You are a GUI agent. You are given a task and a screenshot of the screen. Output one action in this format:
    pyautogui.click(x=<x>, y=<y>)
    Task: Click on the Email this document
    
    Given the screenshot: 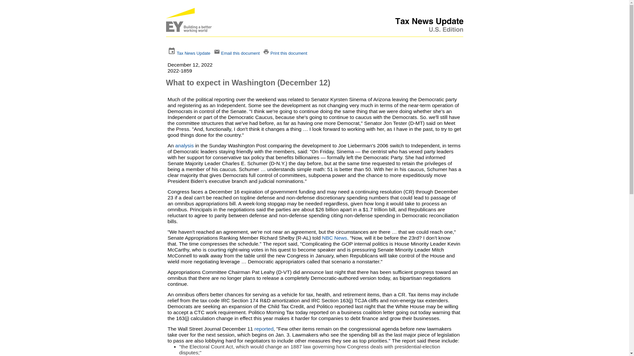 What is the action you would take?
    pyautogui.click(x=240, y=53)
    